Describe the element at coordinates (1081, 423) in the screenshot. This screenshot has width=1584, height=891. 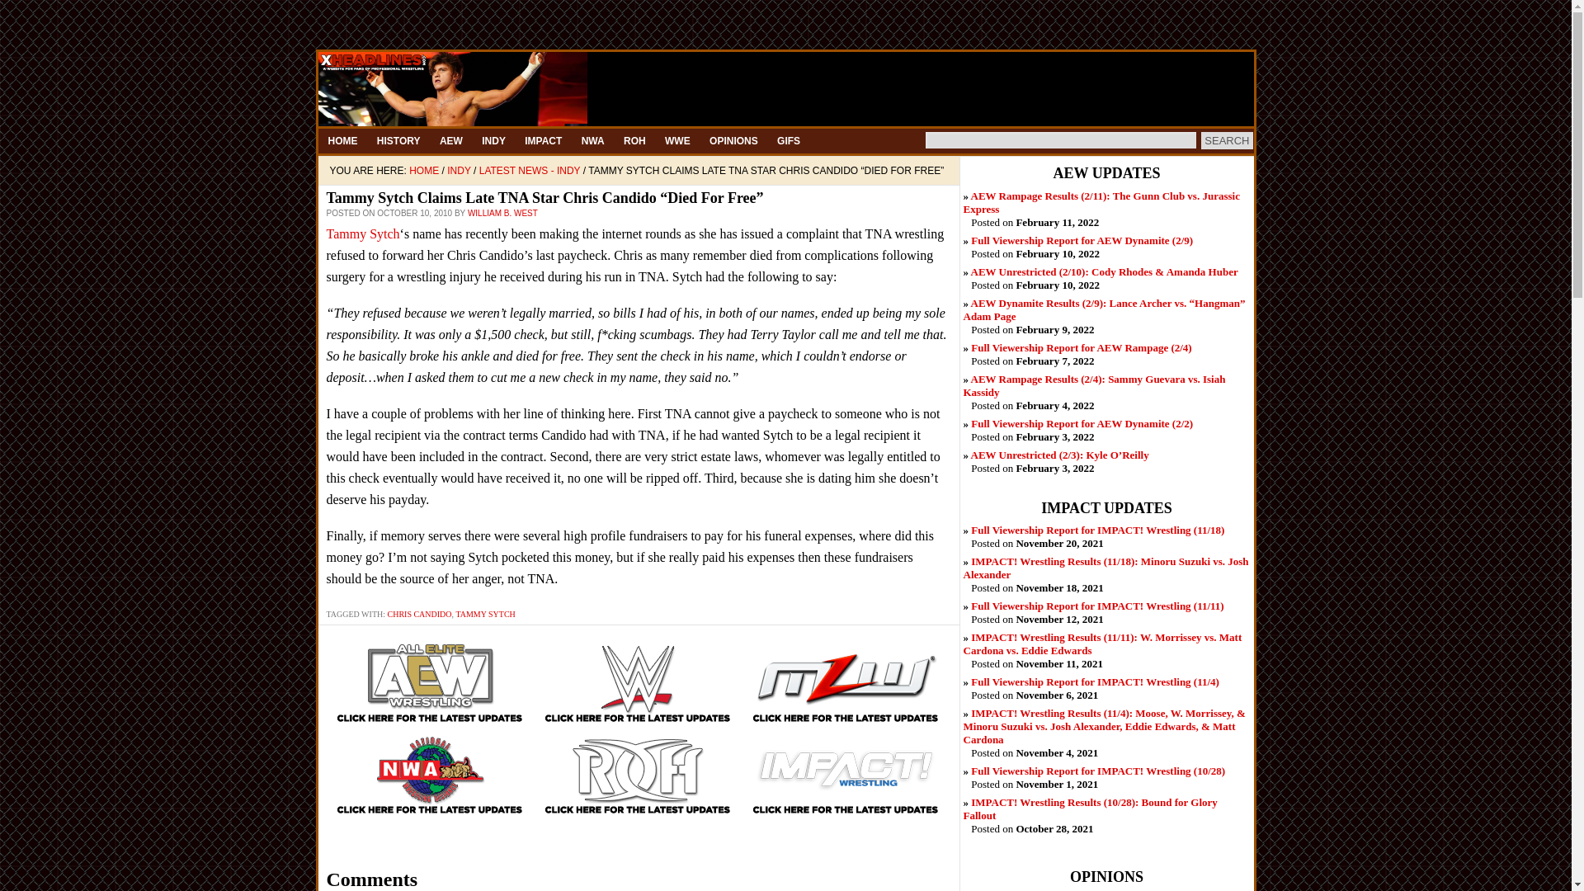
I see `February 3, 2022` at that location.